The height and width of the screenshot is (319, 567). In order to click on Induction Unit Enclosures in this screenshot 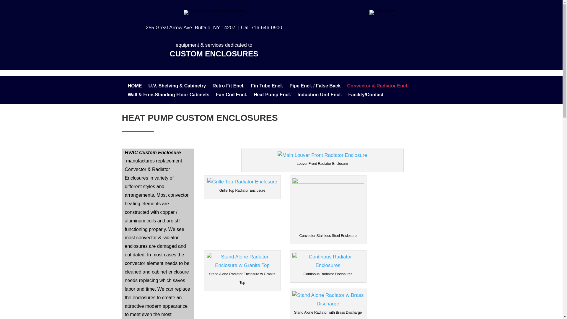, I will do `click(320, 96)`.